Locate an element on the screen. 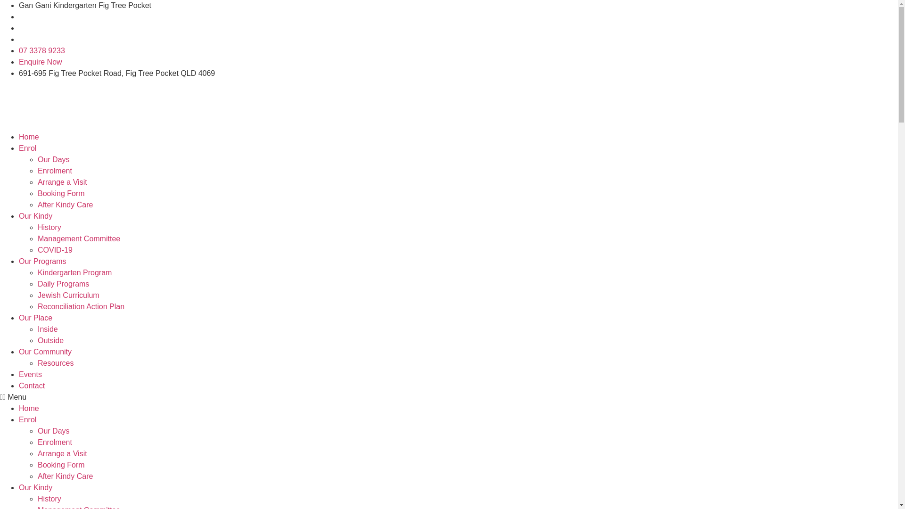 The width and height of the screenshot is (905, 509). Our Kindy is located at coordinates (36, 487).